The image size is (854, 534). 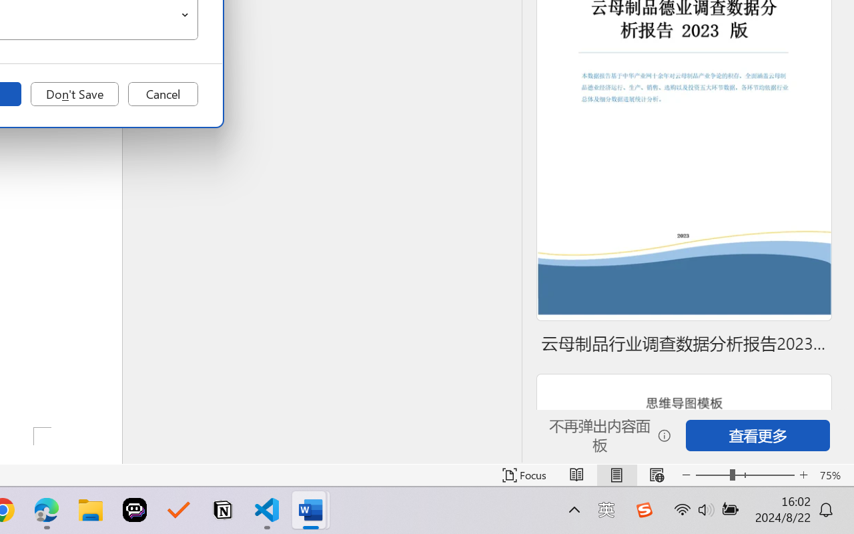 I want to click on Print Layout, so click(x=616, y=475).